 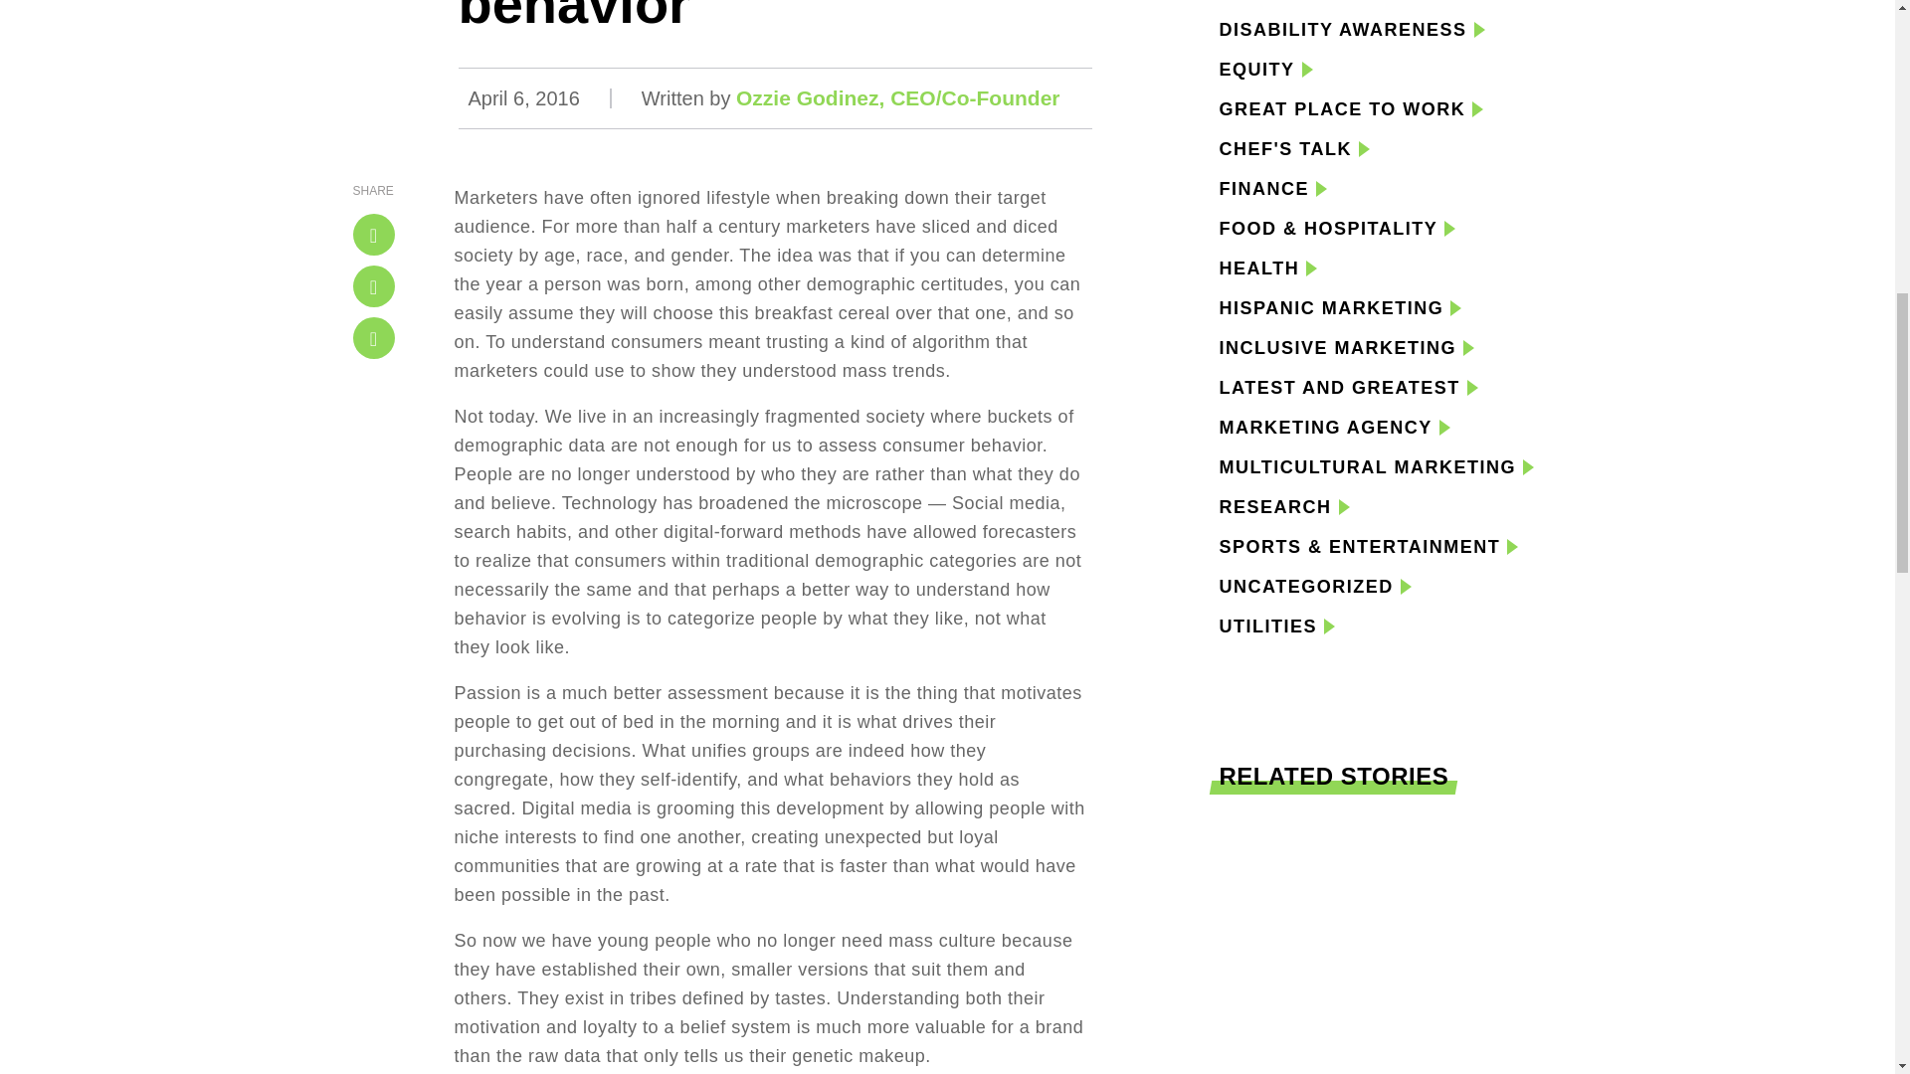 I want to click on UNCATEGORIZED, so click(x=1307, y=586).